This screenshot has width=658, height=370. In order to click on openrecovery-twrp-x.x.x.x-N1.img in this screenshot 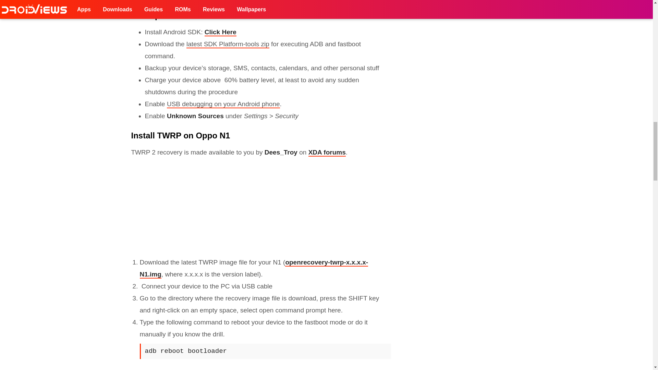, I will do `click(254, 269)`.